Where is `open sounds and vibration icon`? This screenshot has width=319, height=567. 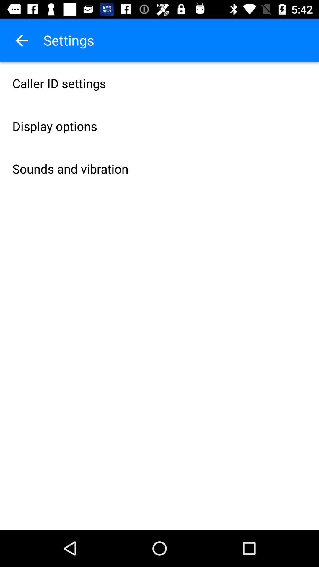
open sounds and vibration icon is located at coordinates (159, 169).